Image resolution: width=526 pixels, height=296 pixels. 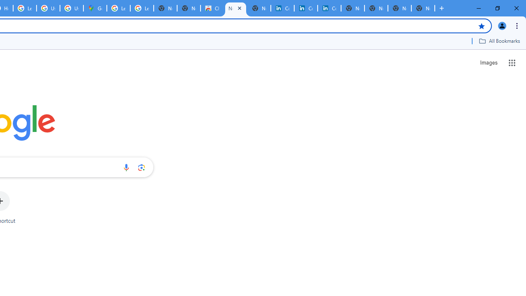 What do you see at coordinates (423, 8) in the screenshot?
I see `New Tab` at bounding box center [423, 8].